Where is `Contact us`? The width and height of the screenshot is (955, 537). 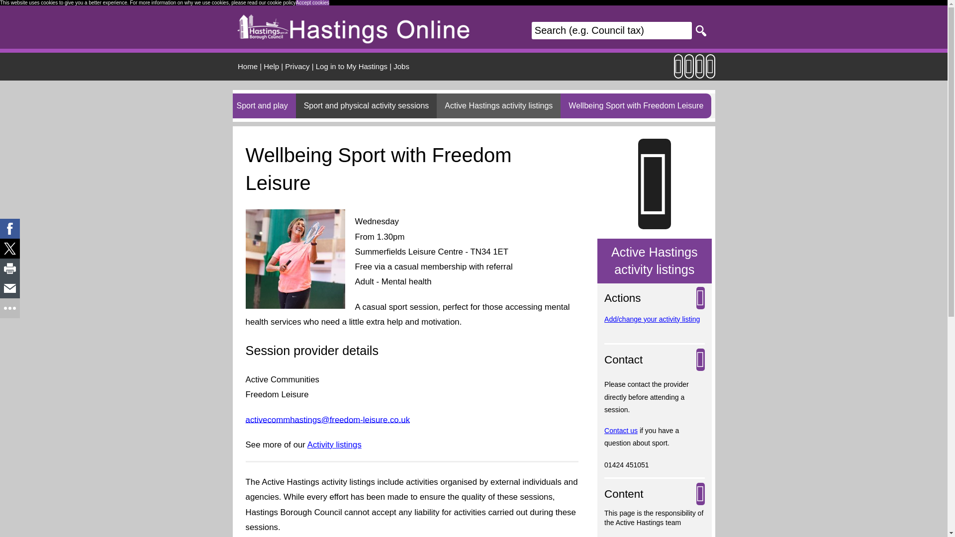
Contact us is located at coordinates (621, 430).